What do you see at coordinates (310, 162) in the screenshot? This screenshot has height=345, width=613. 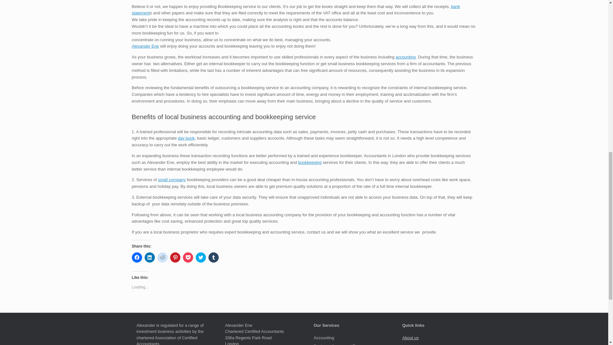 I see `bookkeeping` at bounding box center [310, 162].